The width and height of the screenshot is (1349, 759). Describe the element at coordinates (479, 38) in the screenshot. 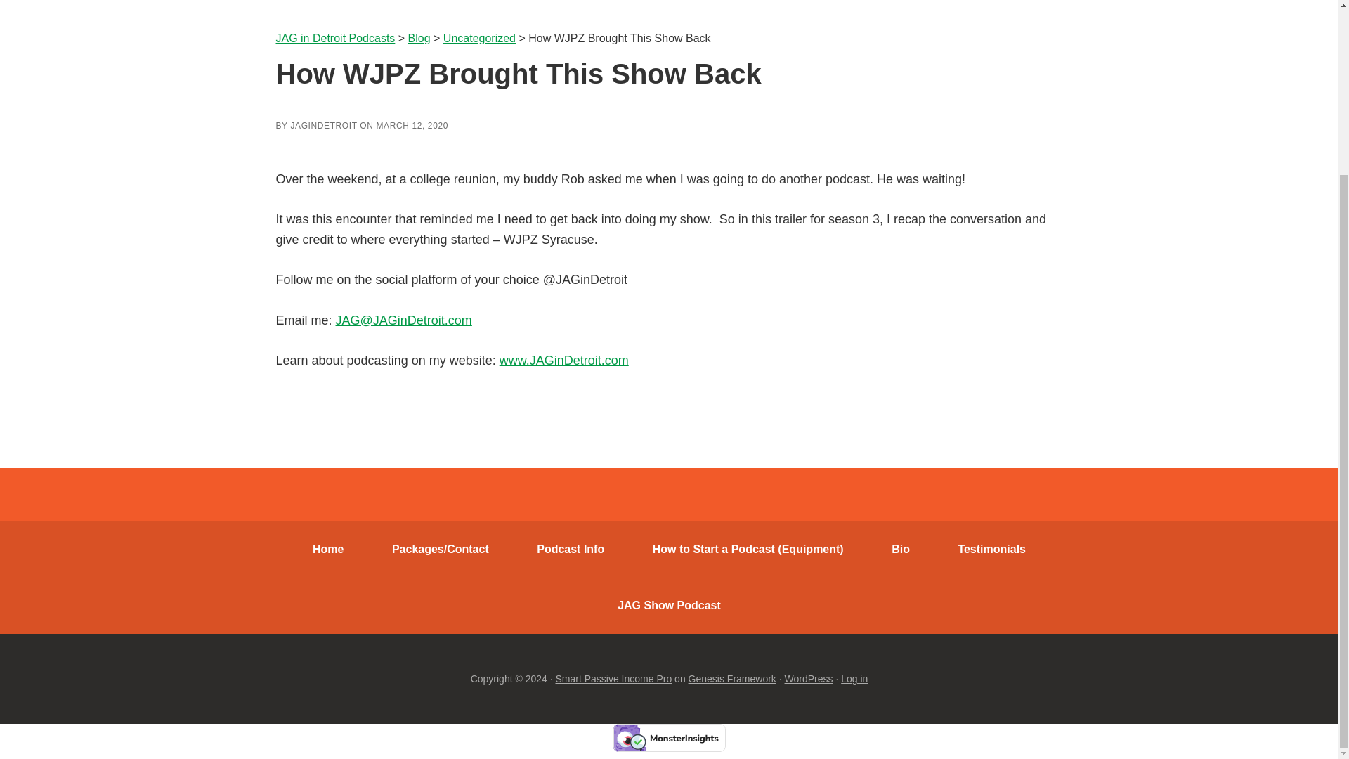

I see `Go to the Uncategorized Category archives.` at that location.